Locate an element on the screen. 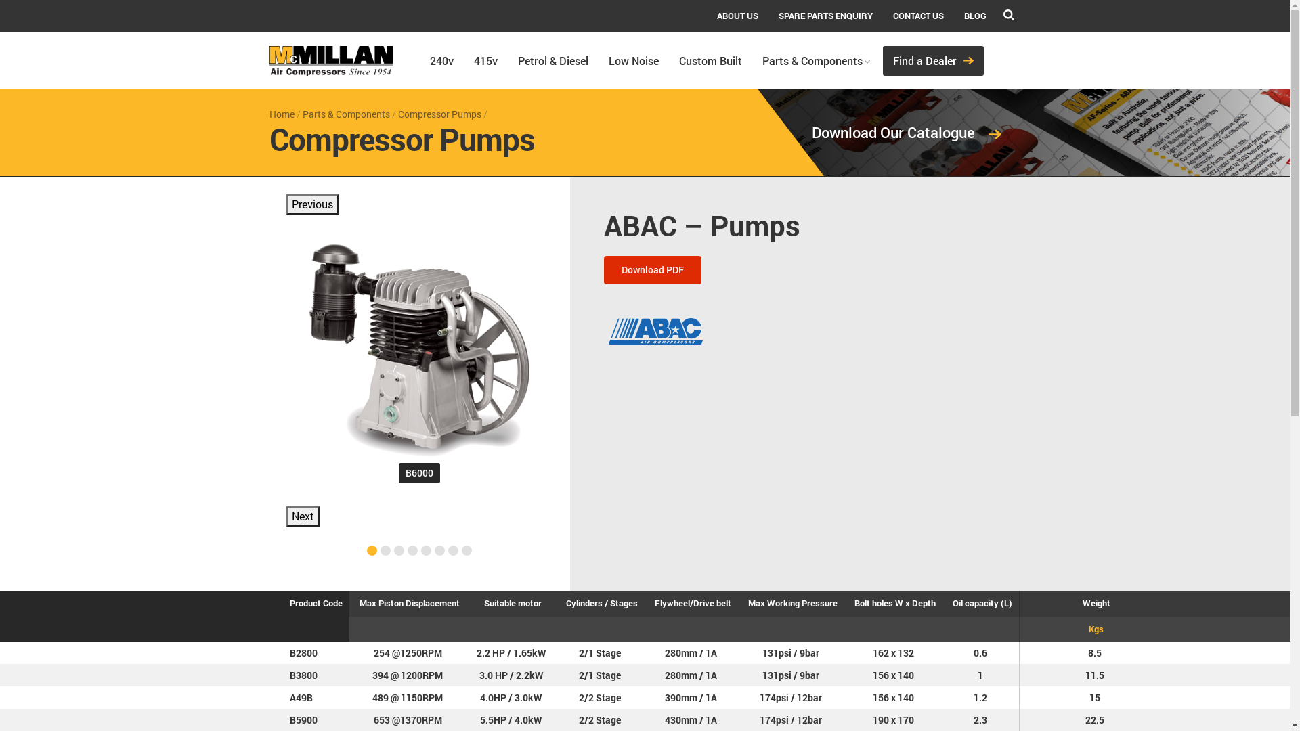  3 is located at coordinates (399, 551).